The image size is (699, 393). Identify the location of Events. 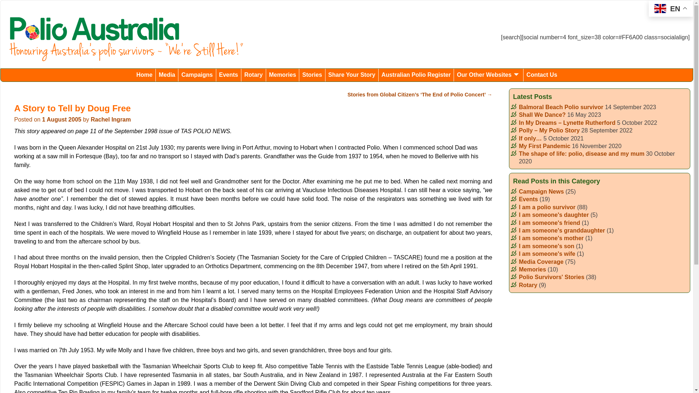
(528, 199).